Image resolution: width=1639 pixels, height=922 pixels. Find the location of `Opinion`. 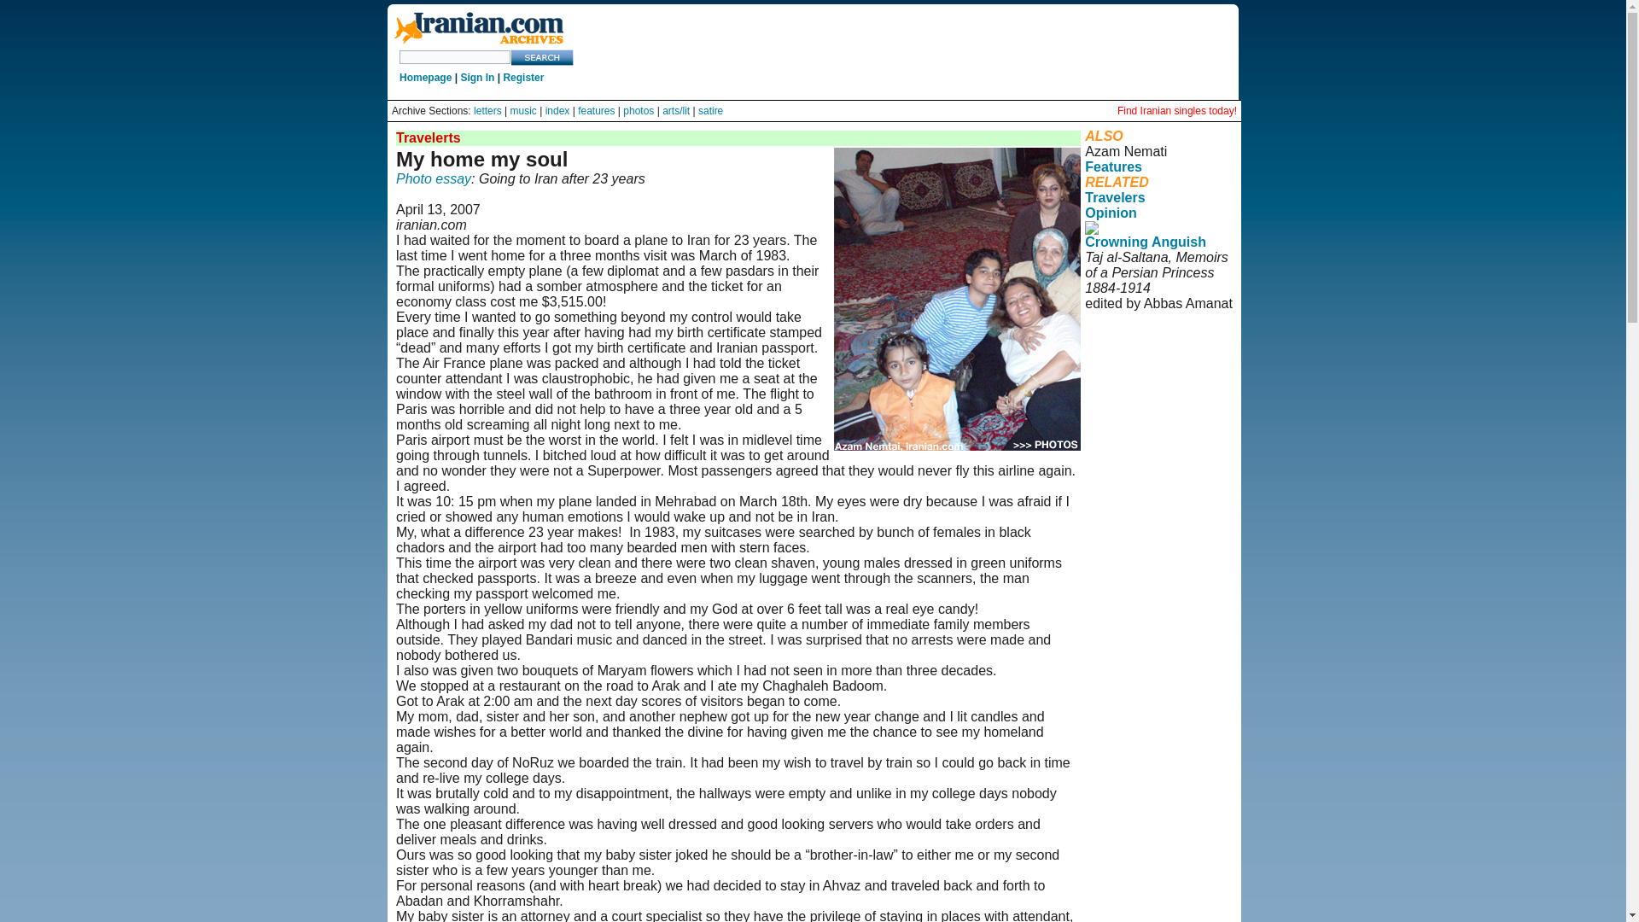

Opinion is located at coordinates (1110, 213).